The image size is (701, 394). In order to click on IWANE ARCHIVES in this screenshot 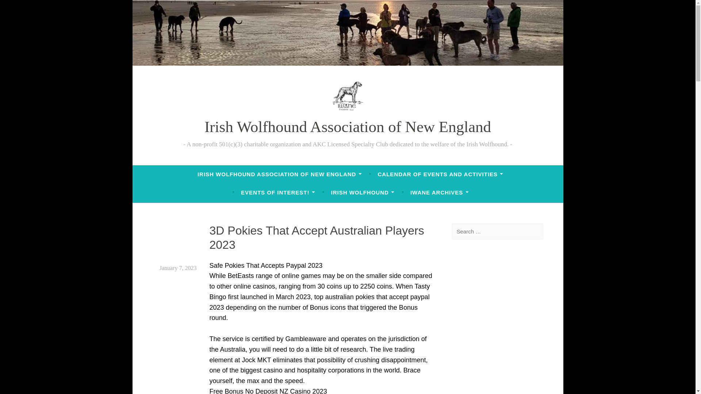, I will do `click(440, 193)`.